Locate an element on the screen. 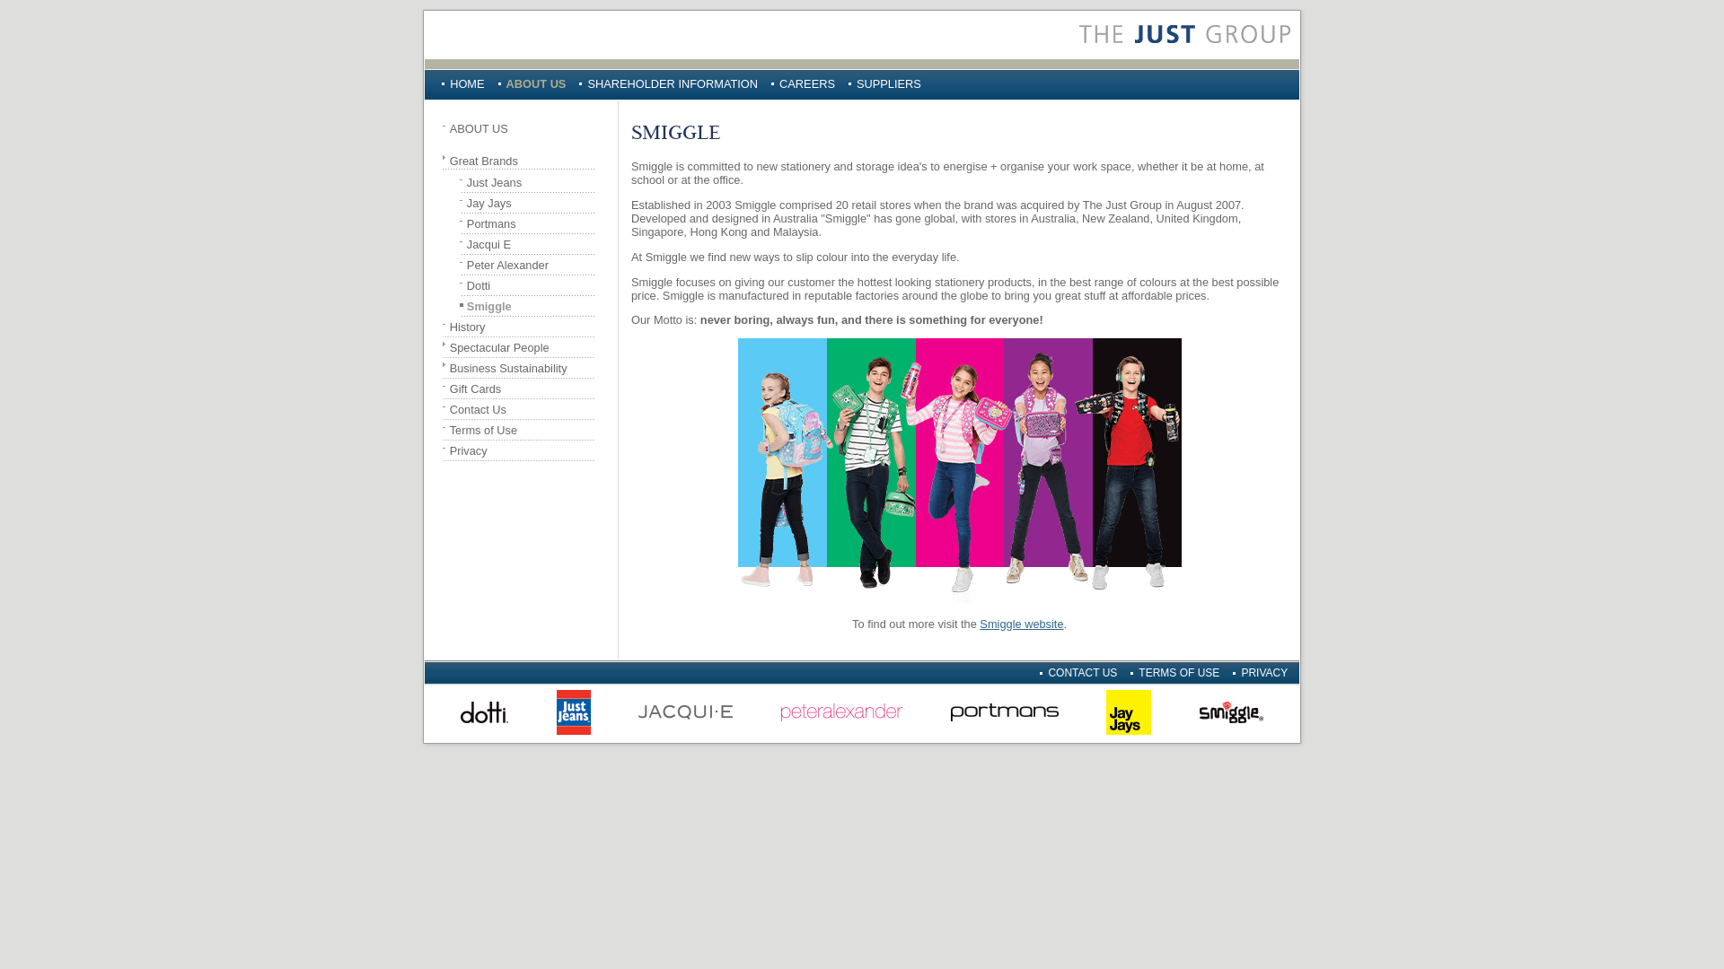 The width and height of the screenshot is (1724, 969). Smiggle is located at coordinates (531, 307).